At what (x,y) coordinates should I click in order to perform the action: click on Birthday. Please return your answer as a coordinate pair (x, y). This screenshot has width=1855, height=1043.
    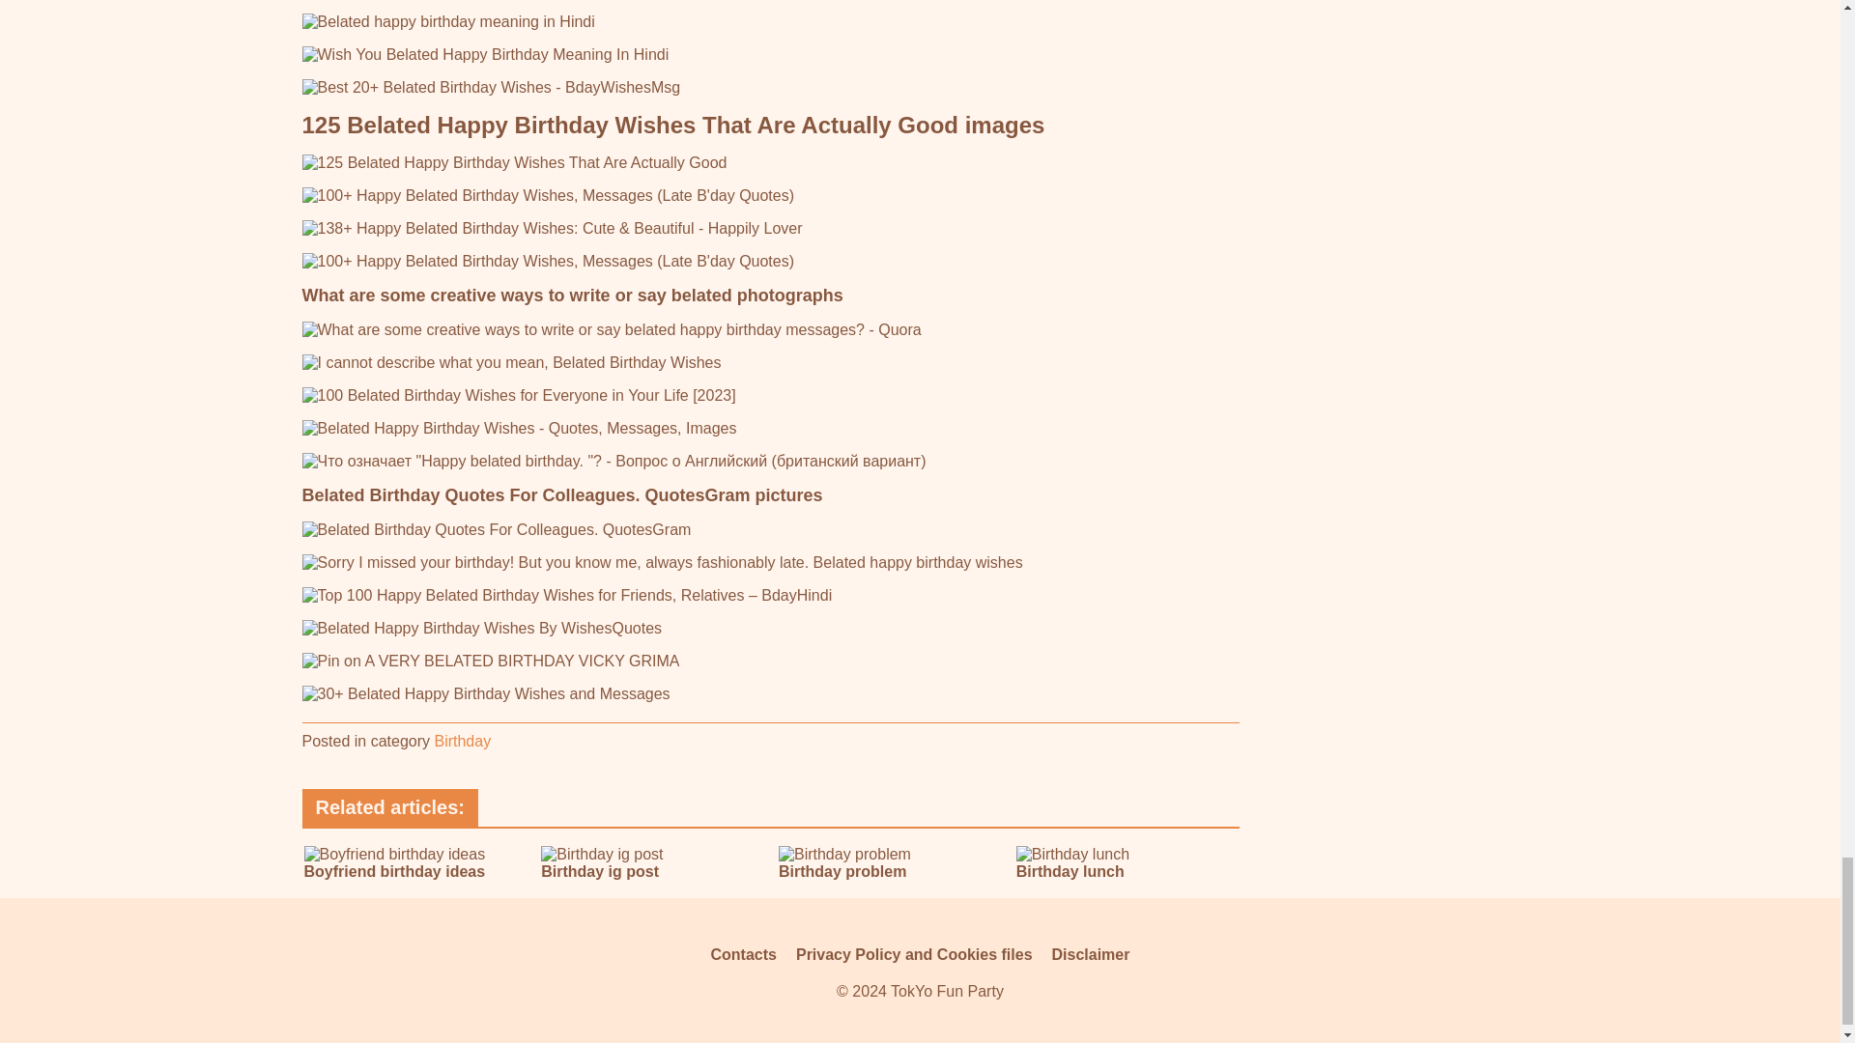
    Looking at the image, I should click on (462, 742).